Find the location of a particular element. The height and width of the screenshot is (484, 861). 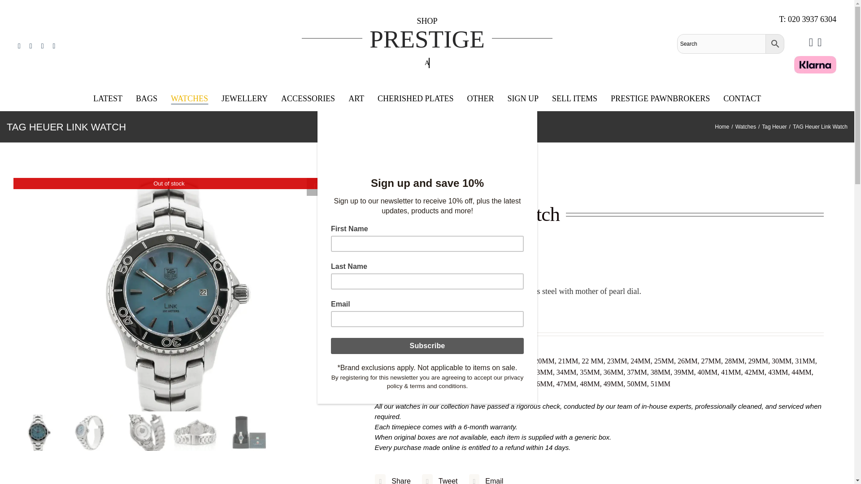

ACCESSORIES is located at coordinates (308, 99).